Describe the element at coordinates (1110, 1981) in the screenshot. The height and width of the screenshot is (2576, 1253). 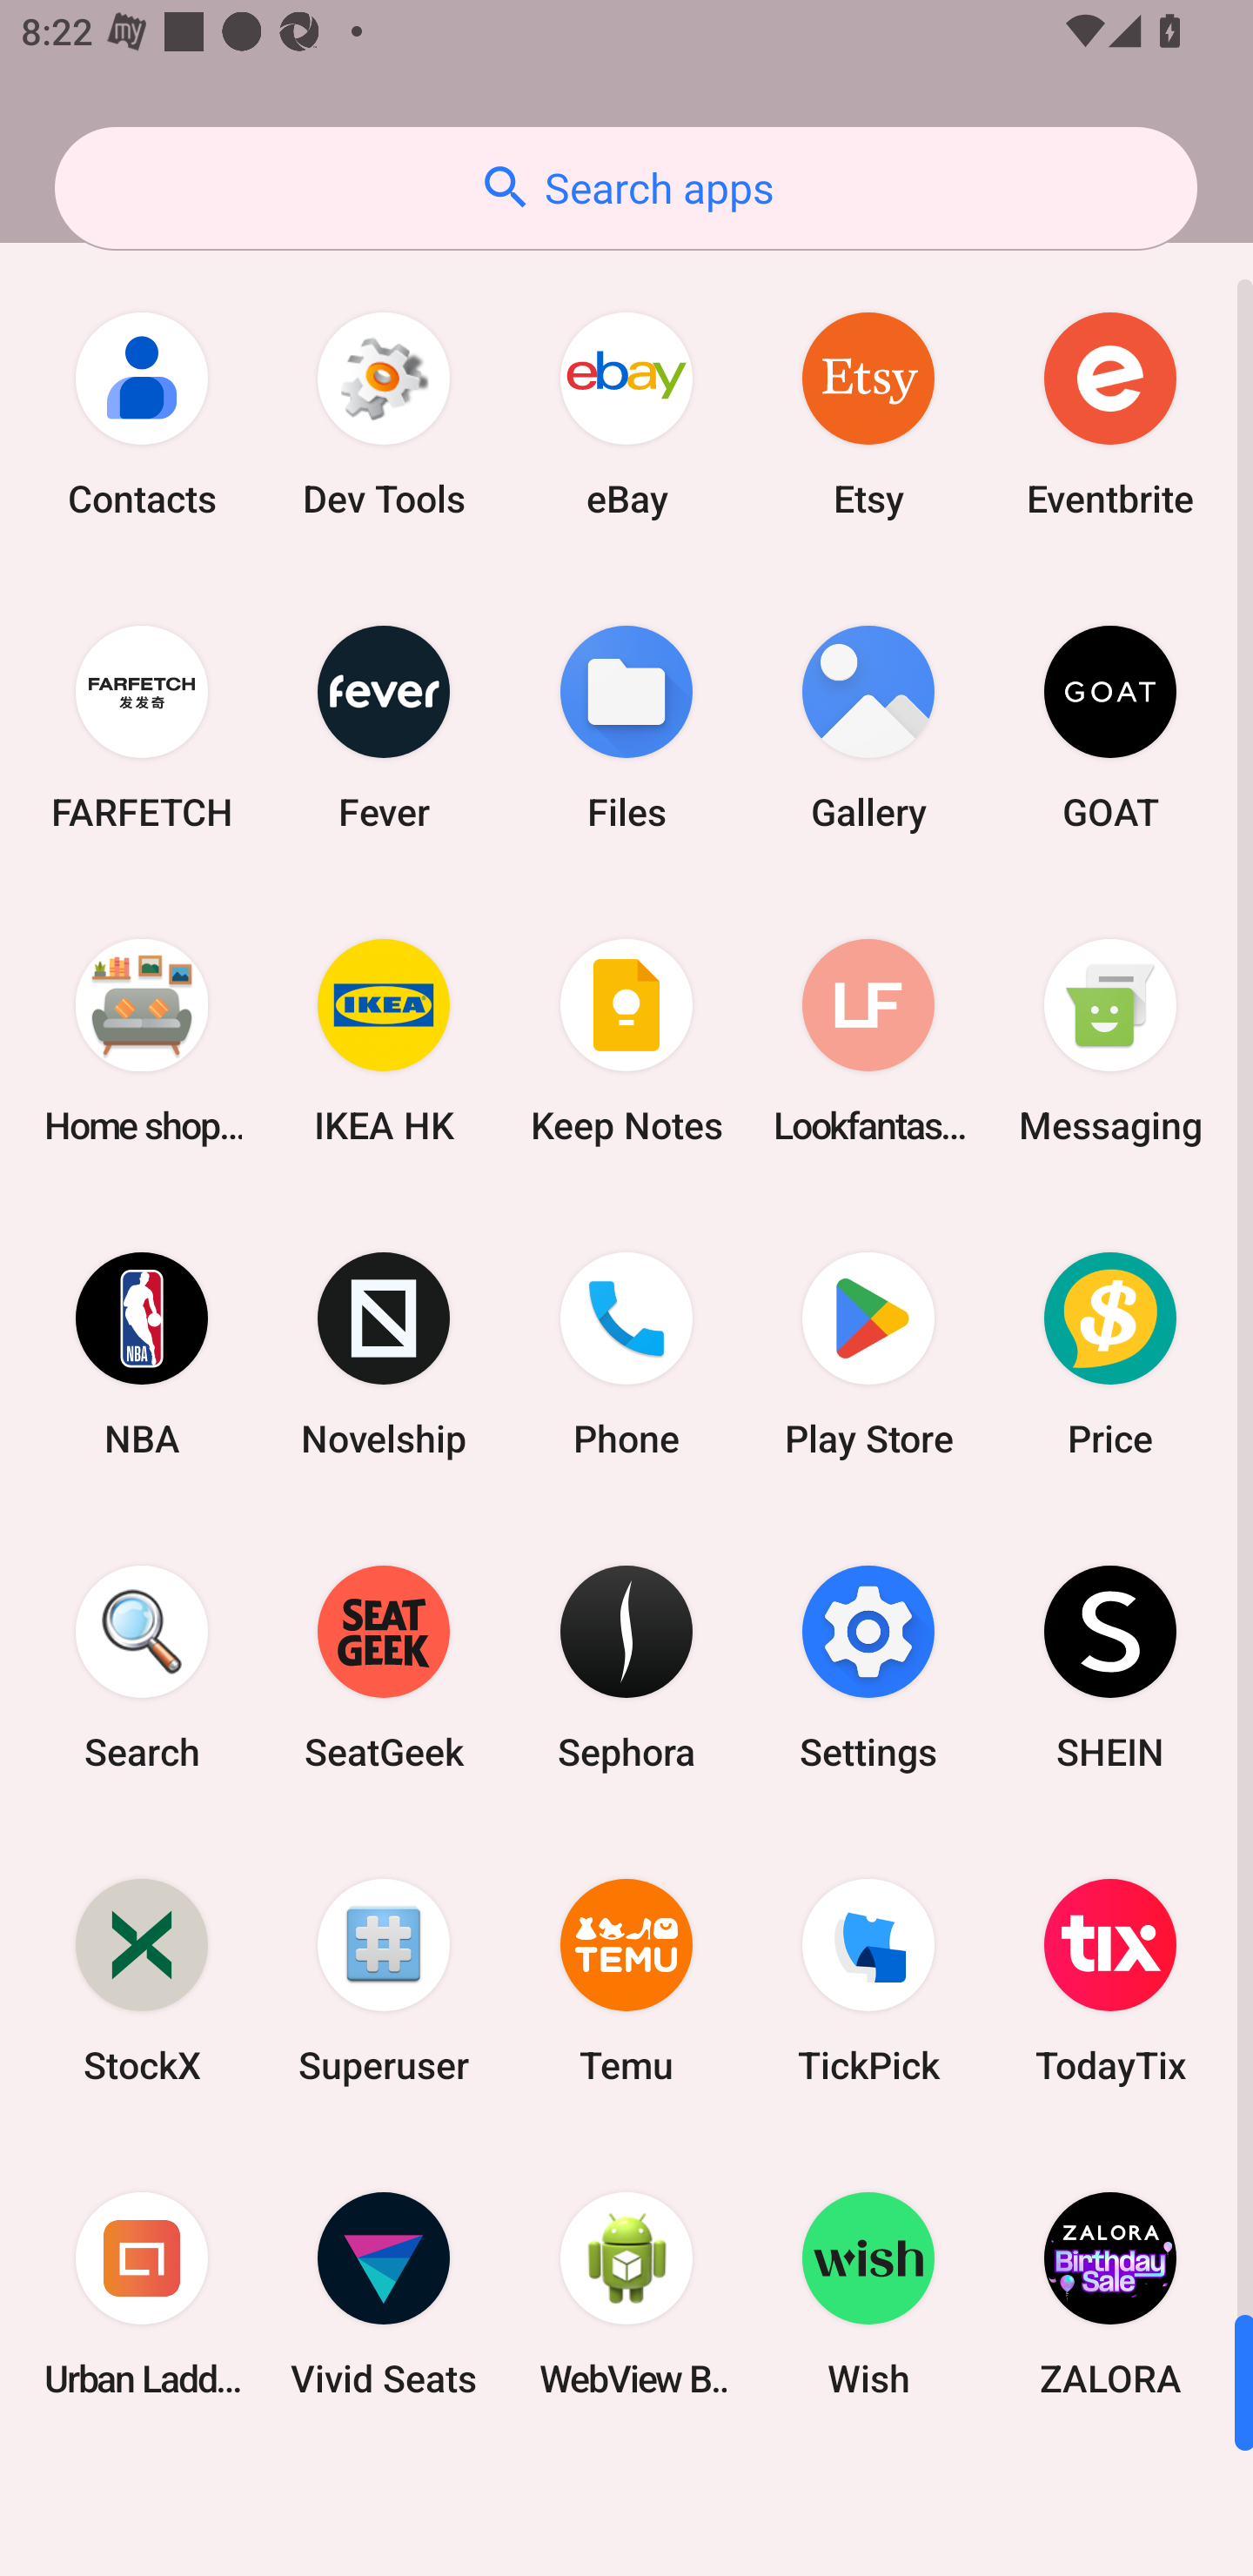
I see `TodayTix` at that location.